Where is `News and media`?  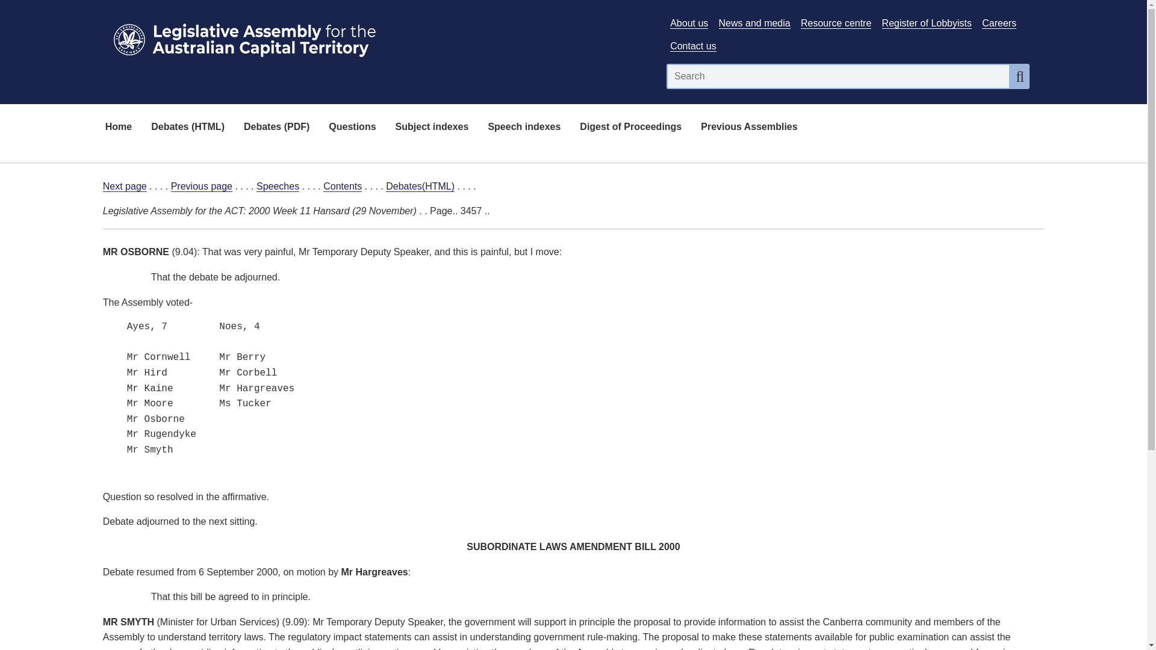 News and media is located at coordinates (755, 23).